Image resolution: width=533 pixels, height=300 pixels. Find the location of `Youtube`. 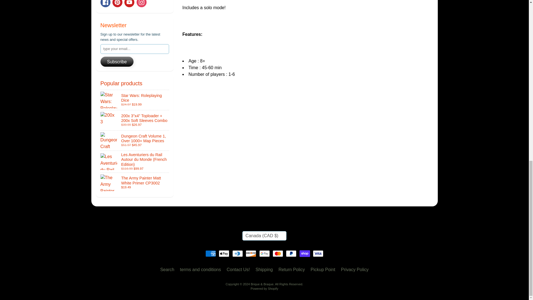

Youtube is located at coordinates (129, 3).